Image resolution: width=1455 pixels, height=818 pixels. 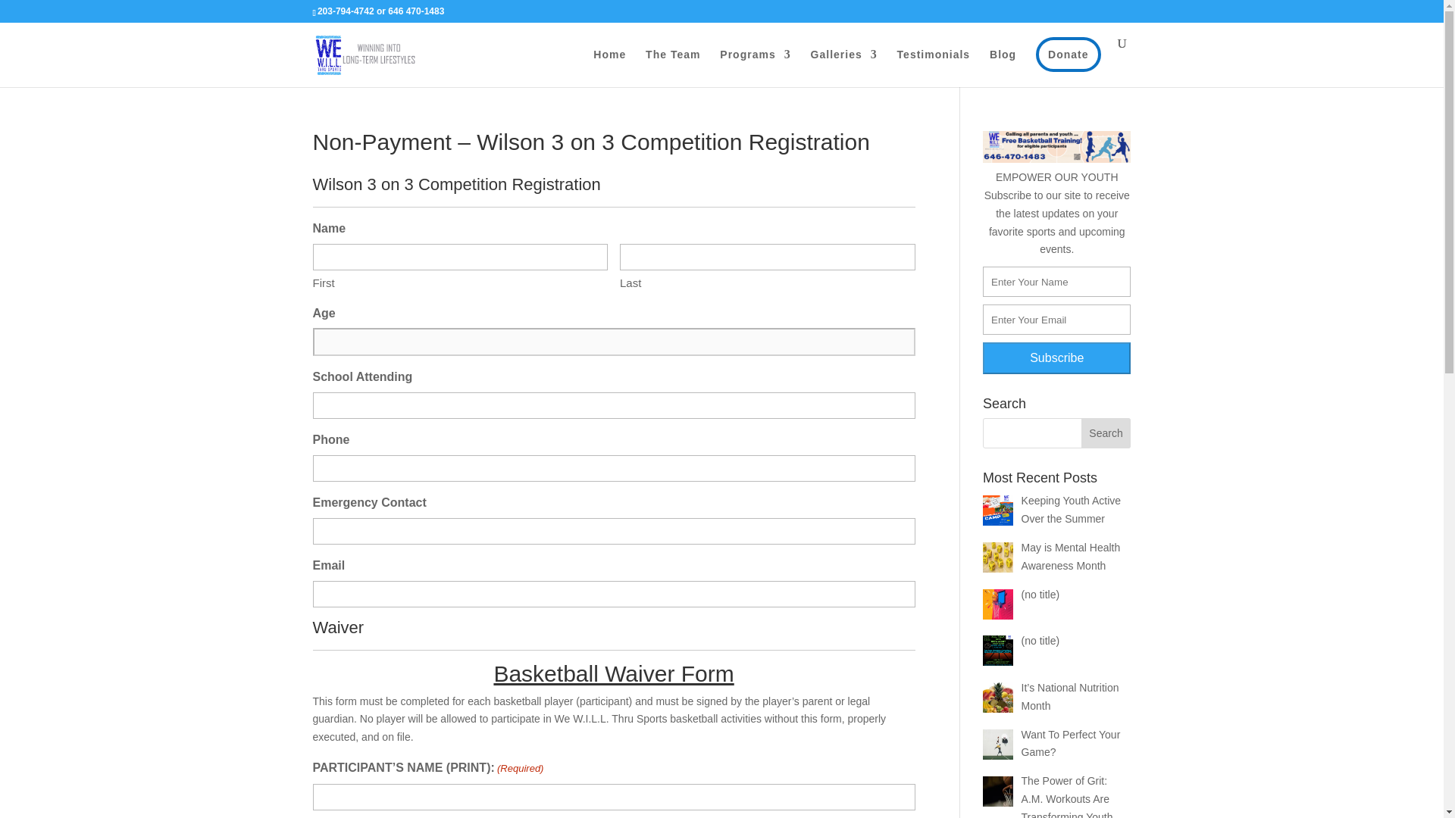 I want to click on Testimonials, so click(x=934, y=67).